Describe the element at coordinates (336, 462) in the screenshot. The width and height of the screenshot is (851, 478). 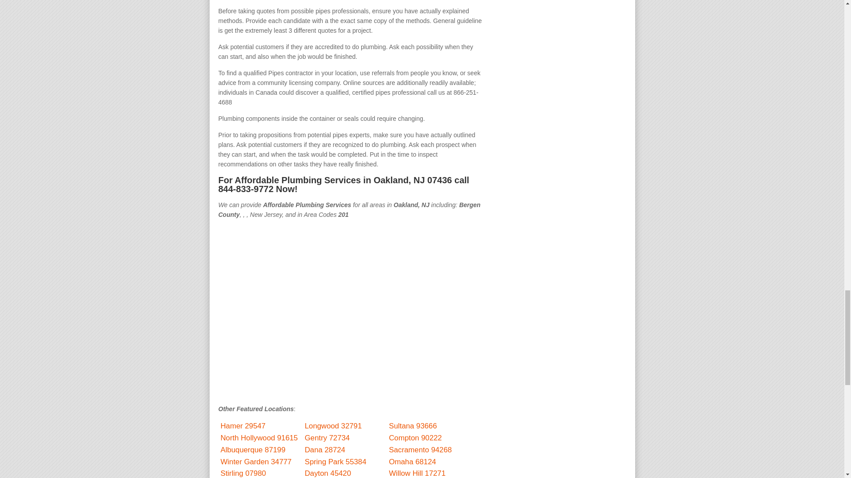
I see `Spring Park 55384` at that location.